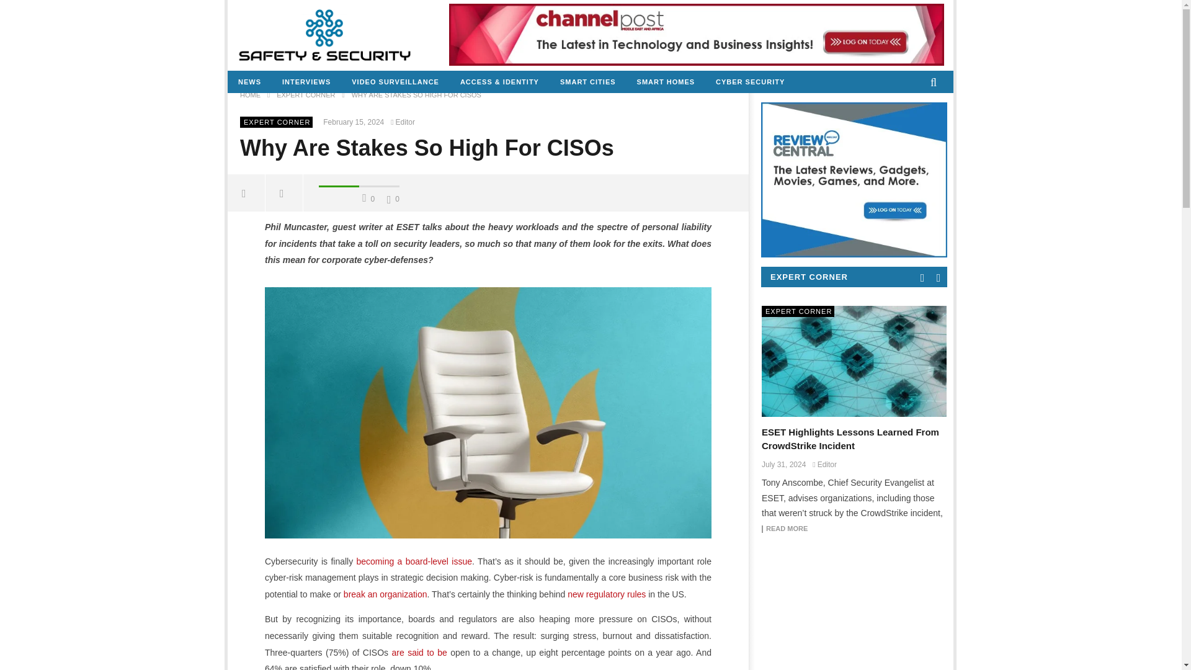  Describe the element at coordinates (419, 653) in the screenshot. I see `are said to be` at that location.